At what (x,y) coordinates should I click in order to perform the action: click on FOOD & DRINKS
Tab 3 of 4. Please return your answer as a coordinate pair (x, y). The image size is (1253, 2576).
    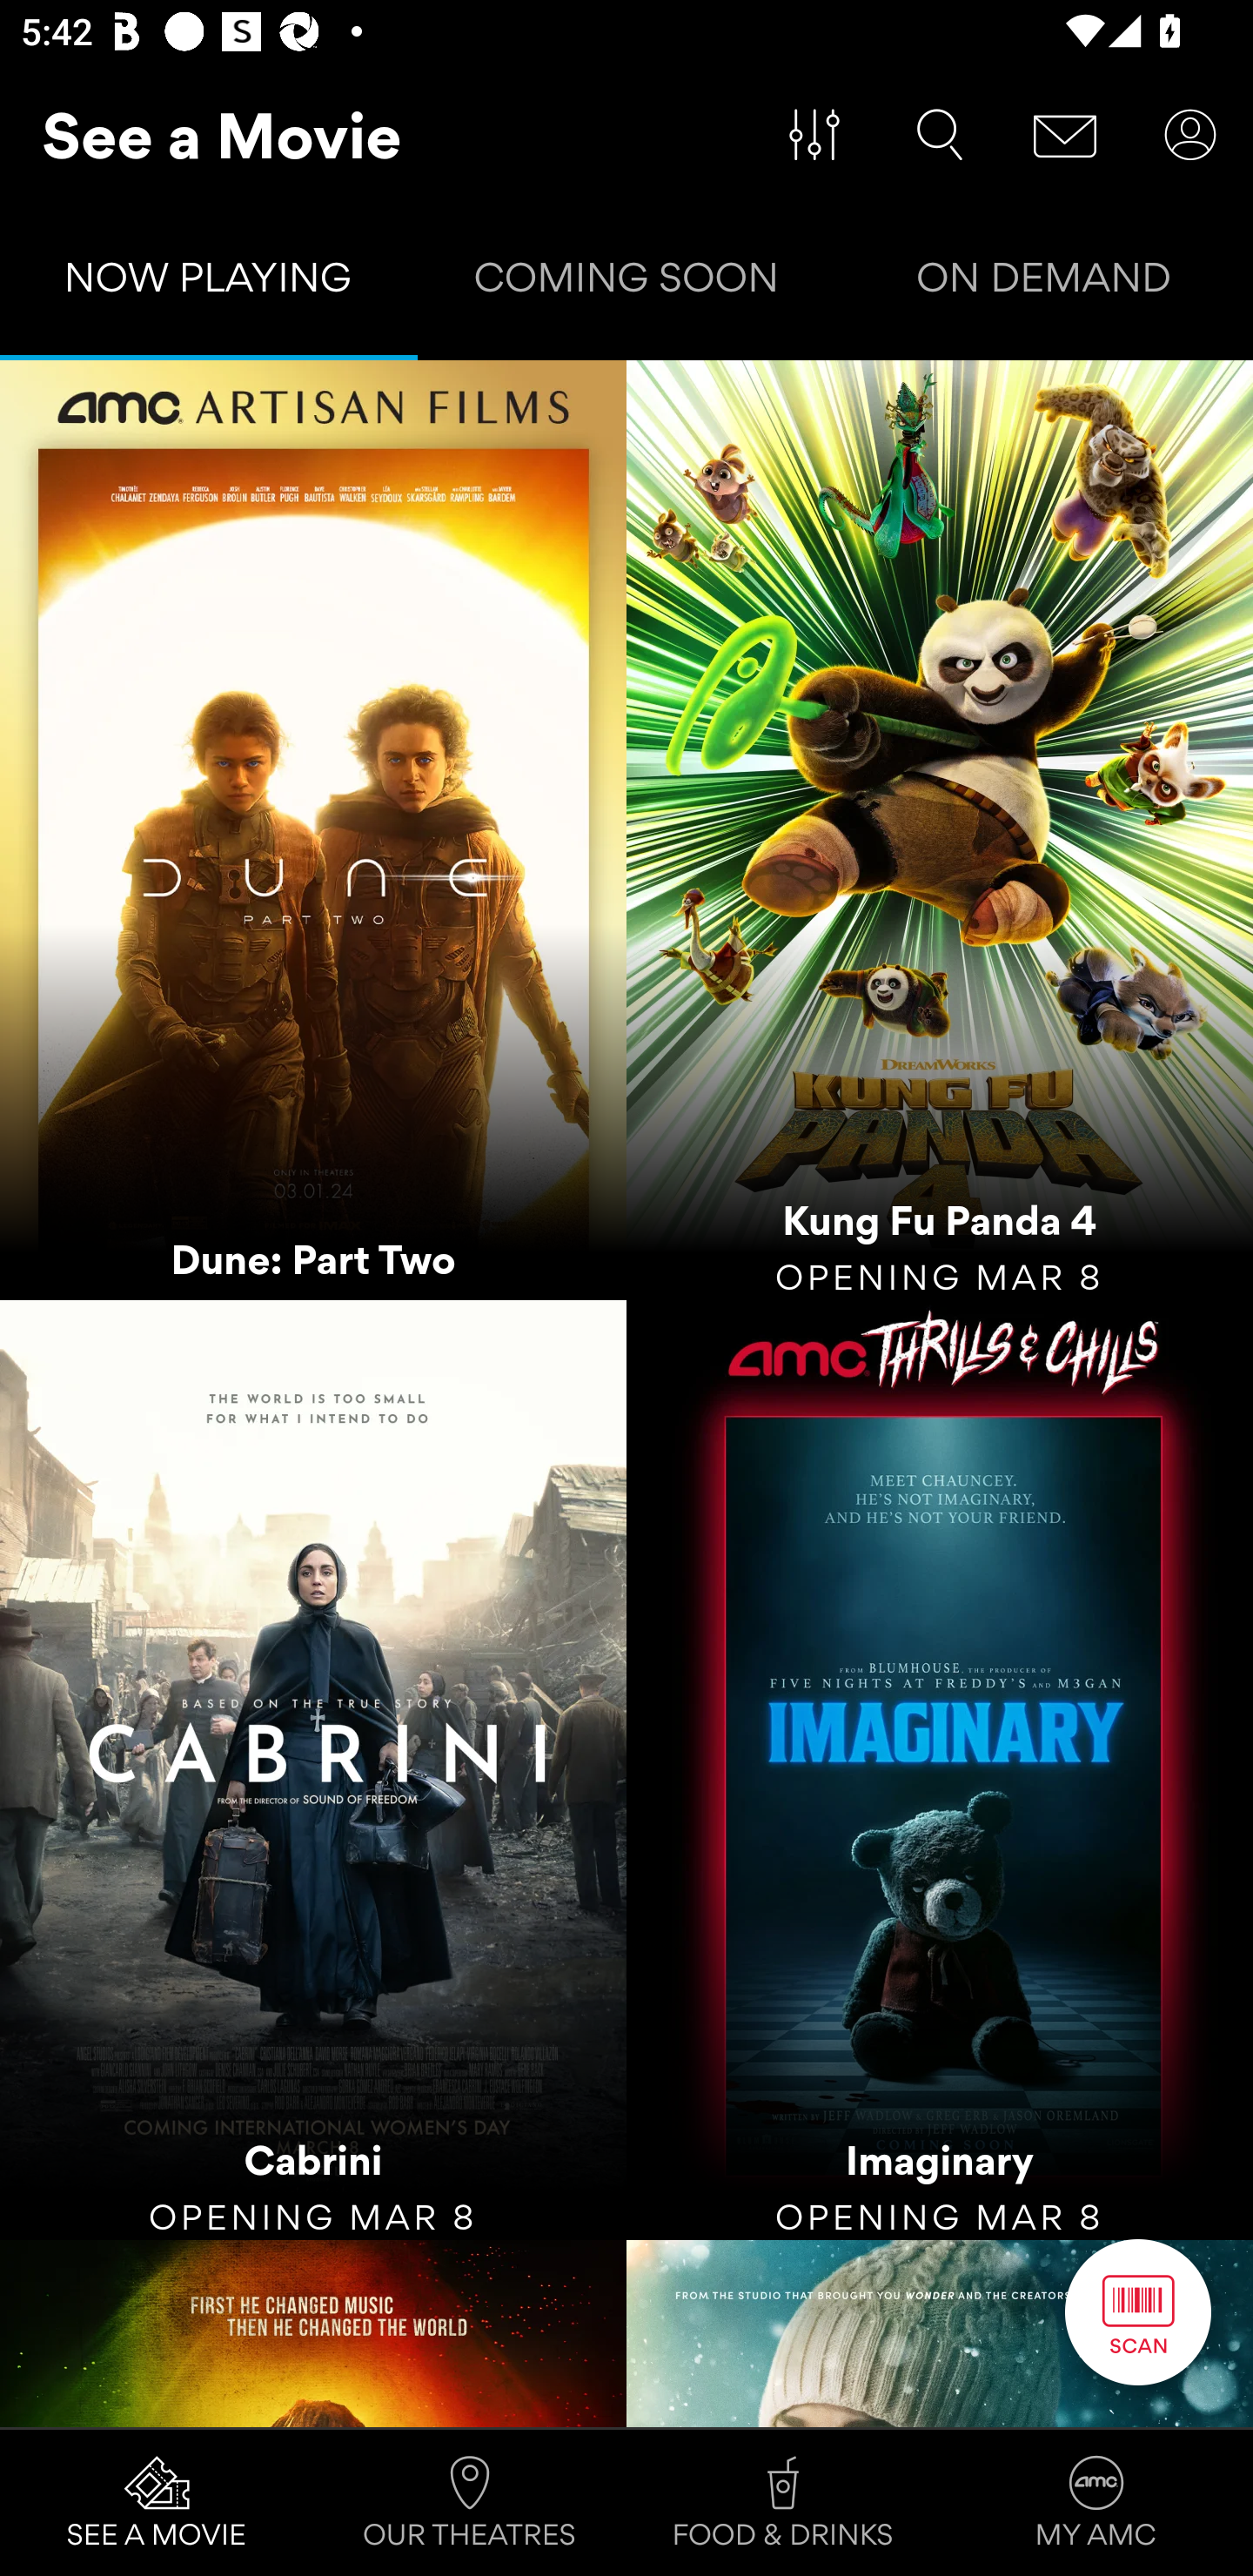
    Looking at the image, I should click on (783, 2503).